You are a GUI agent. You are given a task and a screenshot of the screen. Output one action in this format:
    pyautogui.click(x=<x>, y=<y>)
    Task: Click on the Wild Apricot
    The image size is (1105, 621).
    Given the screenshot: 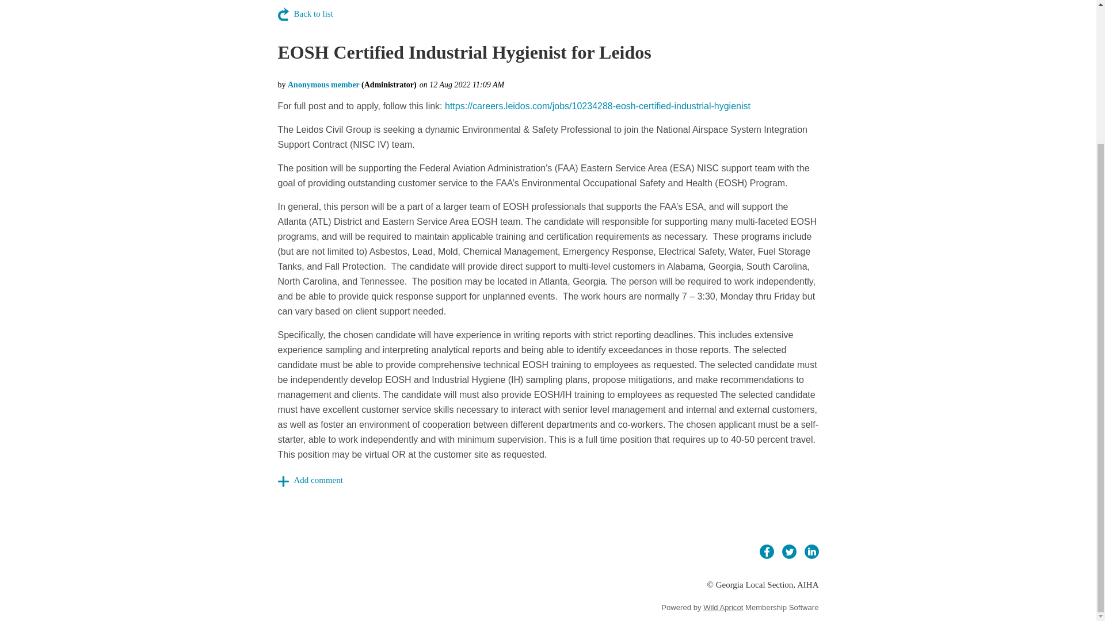 What is the action you would take?
    pyautogui.click(x=723, y=607)
    